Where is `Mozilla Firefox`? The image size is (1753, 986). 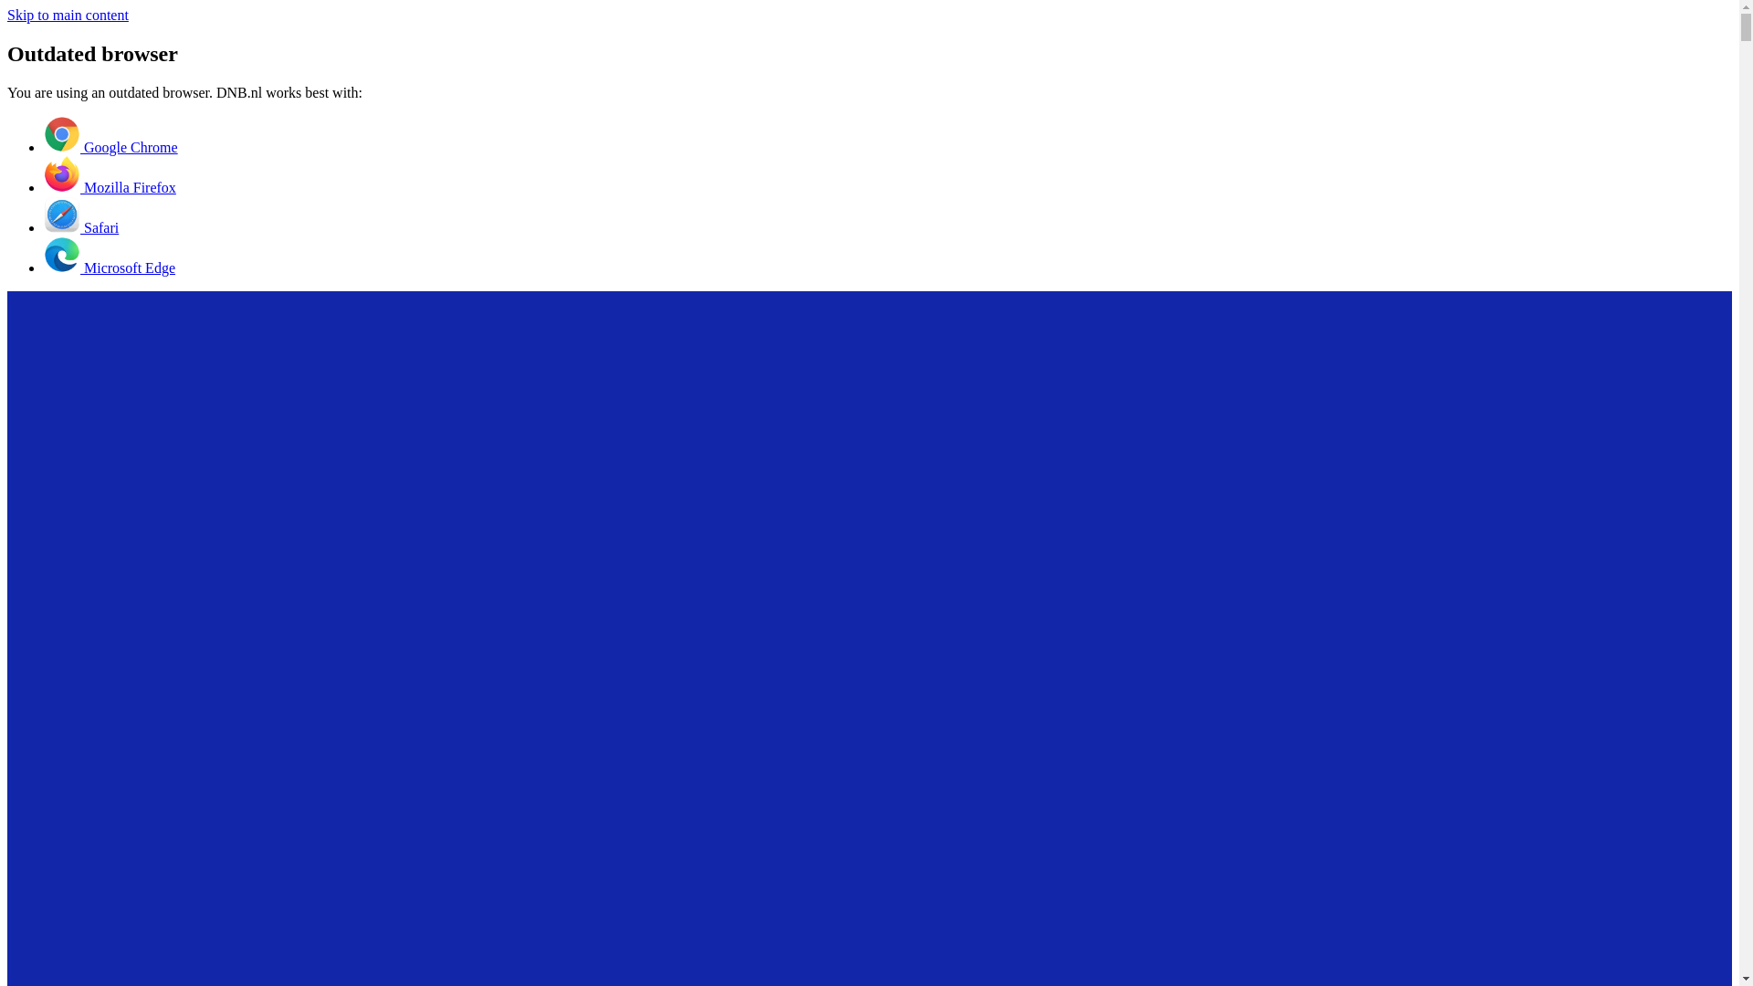
Mozilla Firefox is located at coordinates (110, 186).